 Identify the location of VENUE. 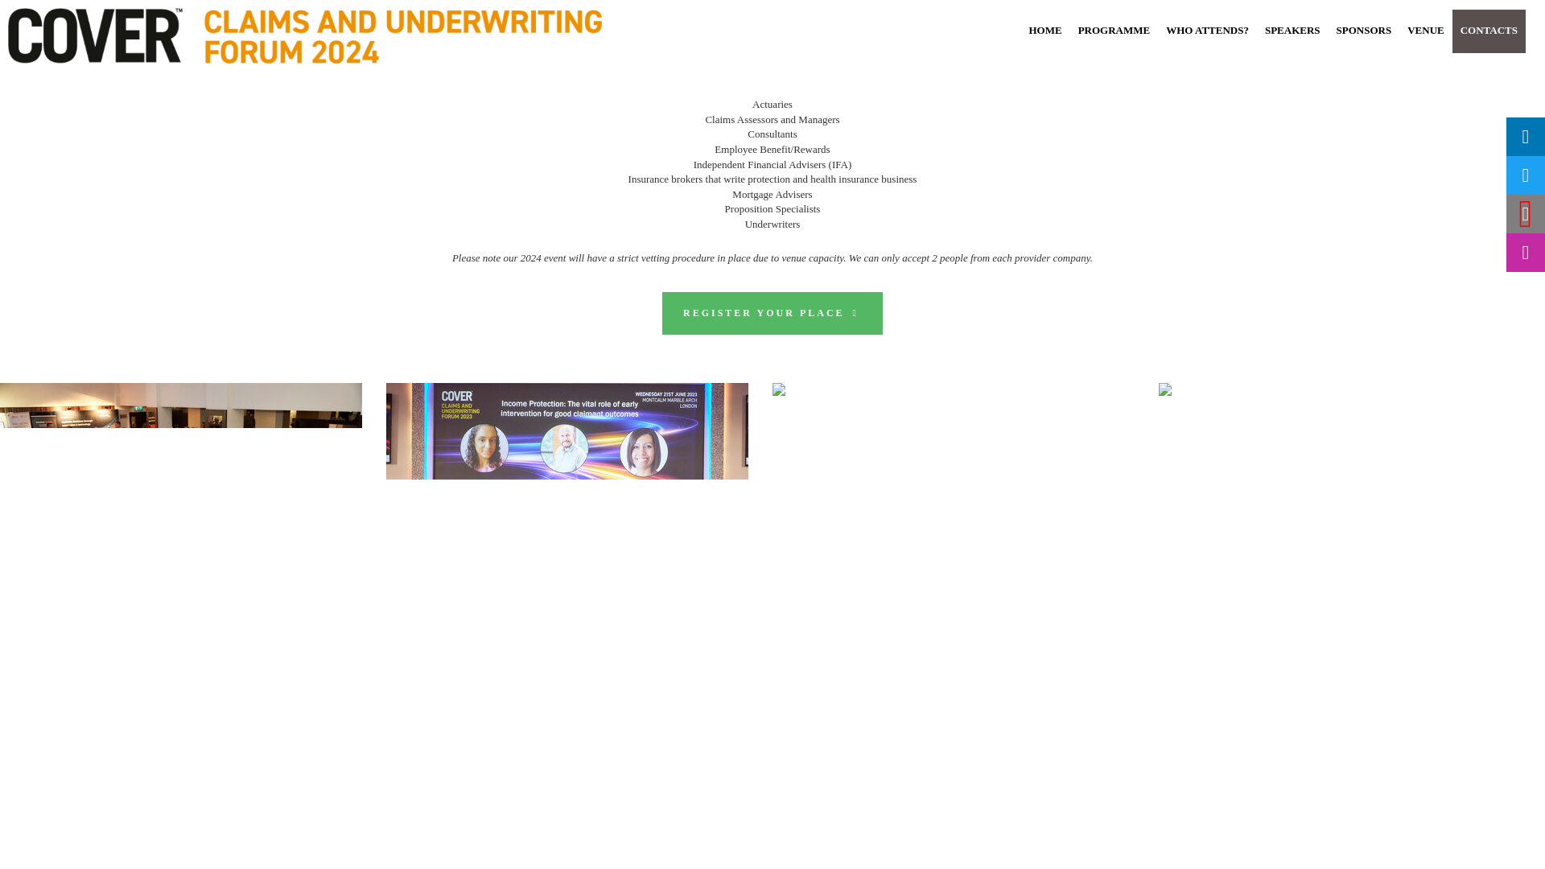
(1426, 30).